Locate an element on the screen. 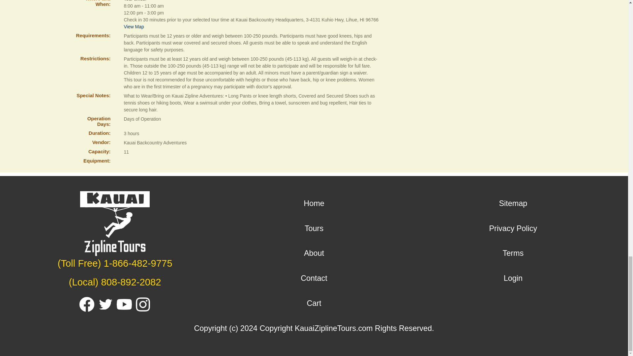  Terms is located at coordinates (513, 253).